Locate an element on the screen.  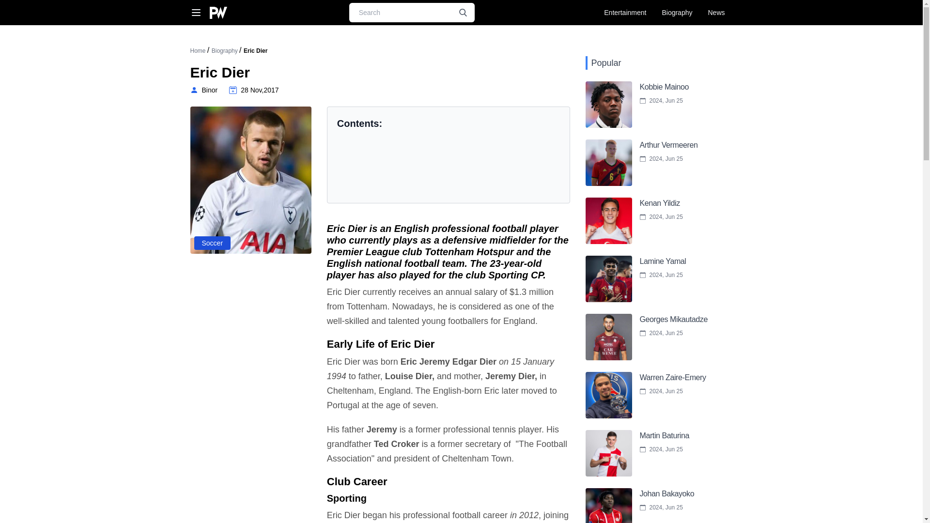
Kobbie Mainoo is located at coordinates (646, 105).